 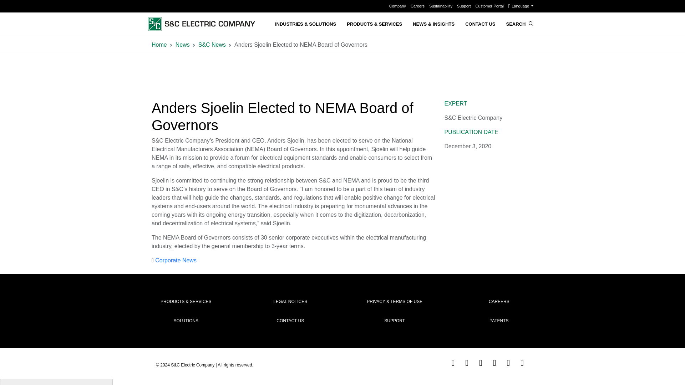 What do you see at coordinates (521, 6) in the screenshot?
I see `Language` at bounding box center [521, 6].